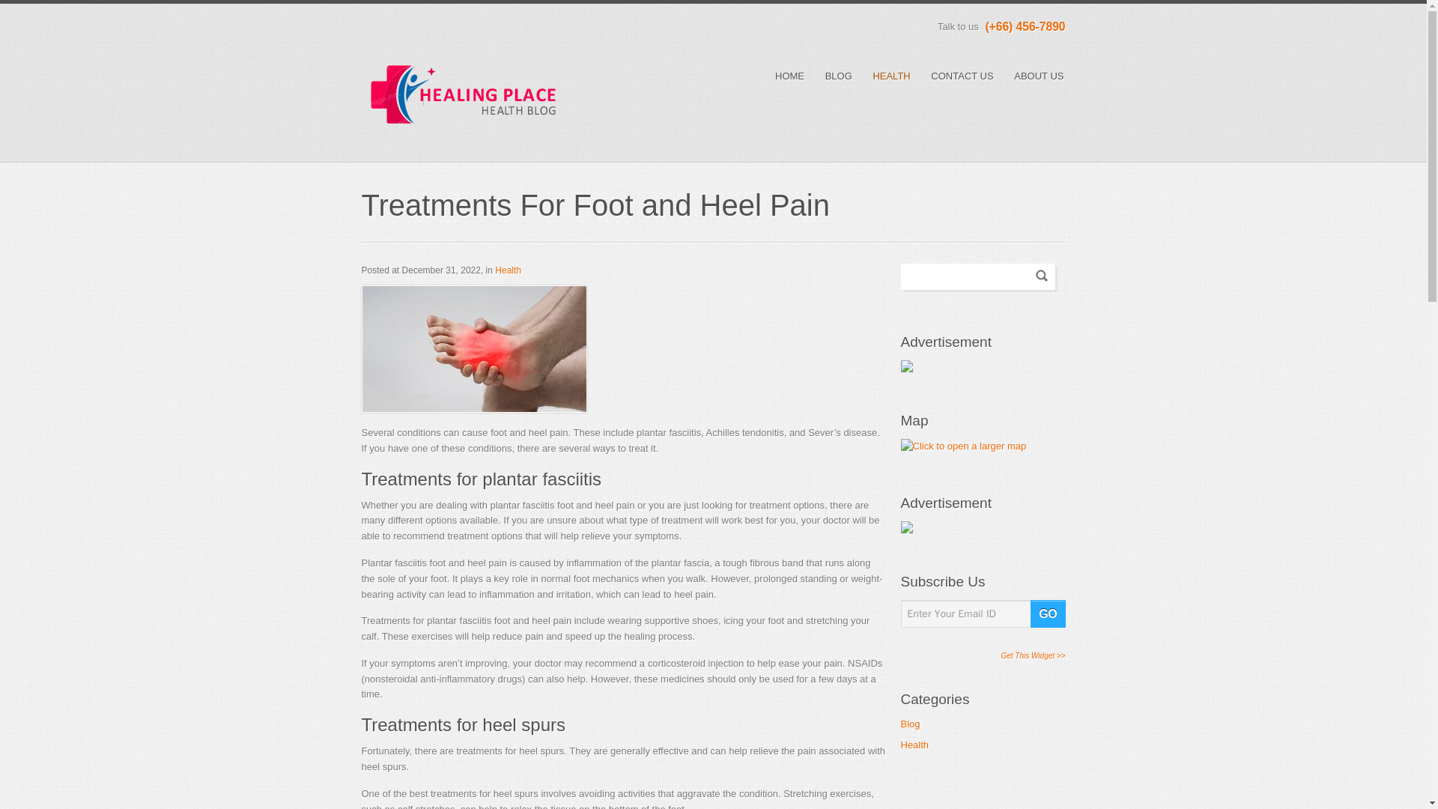  I want to click on ABOUT US, so click(1038, 76).